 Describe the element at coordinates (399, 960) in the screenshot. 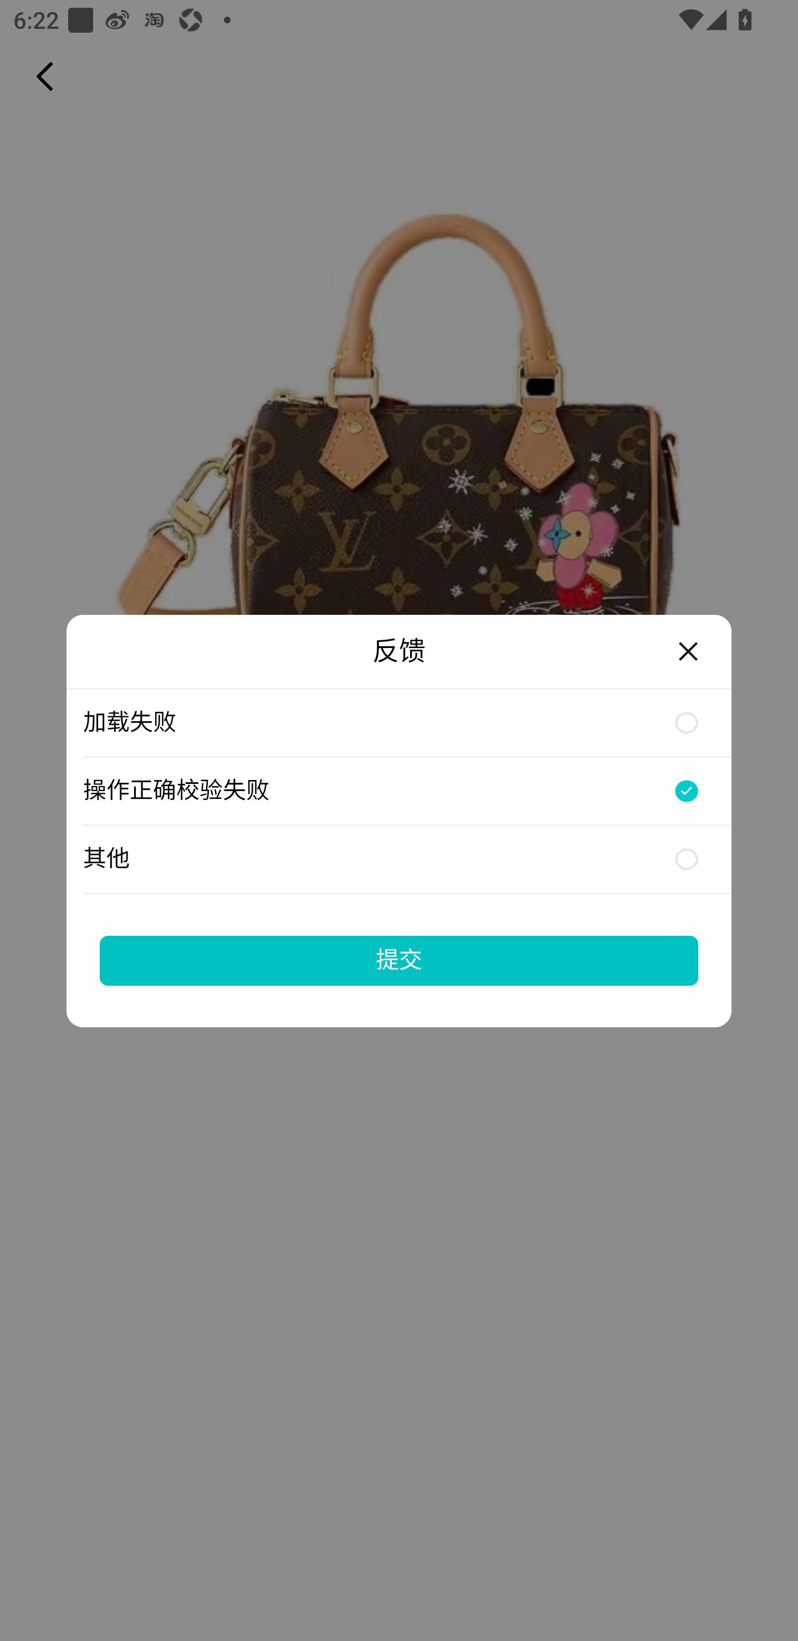

I see `提交` at that location.